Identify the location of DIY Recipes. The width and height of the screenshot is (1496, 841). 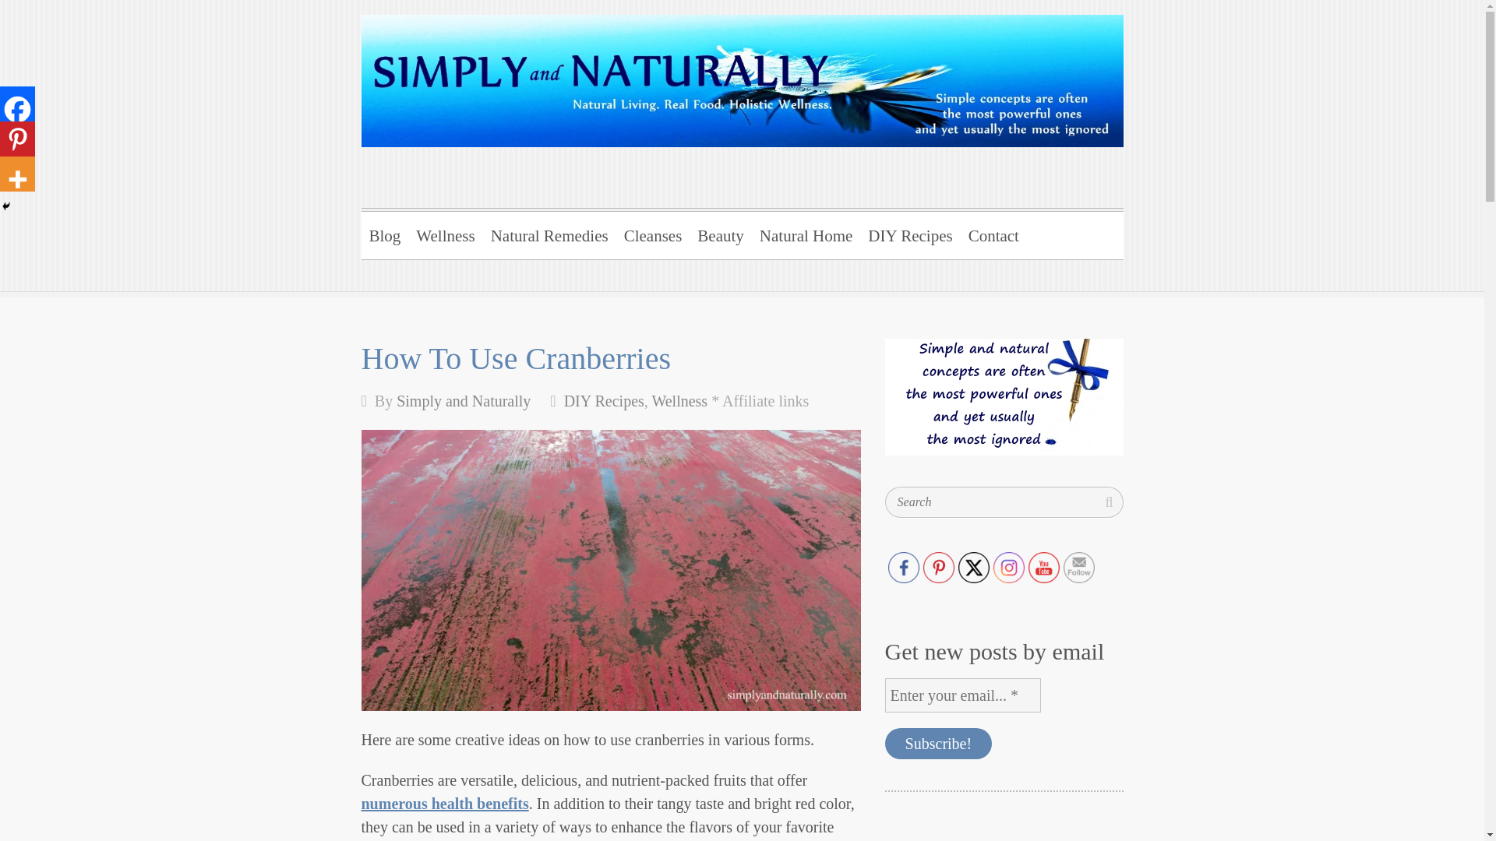
(604, 400).